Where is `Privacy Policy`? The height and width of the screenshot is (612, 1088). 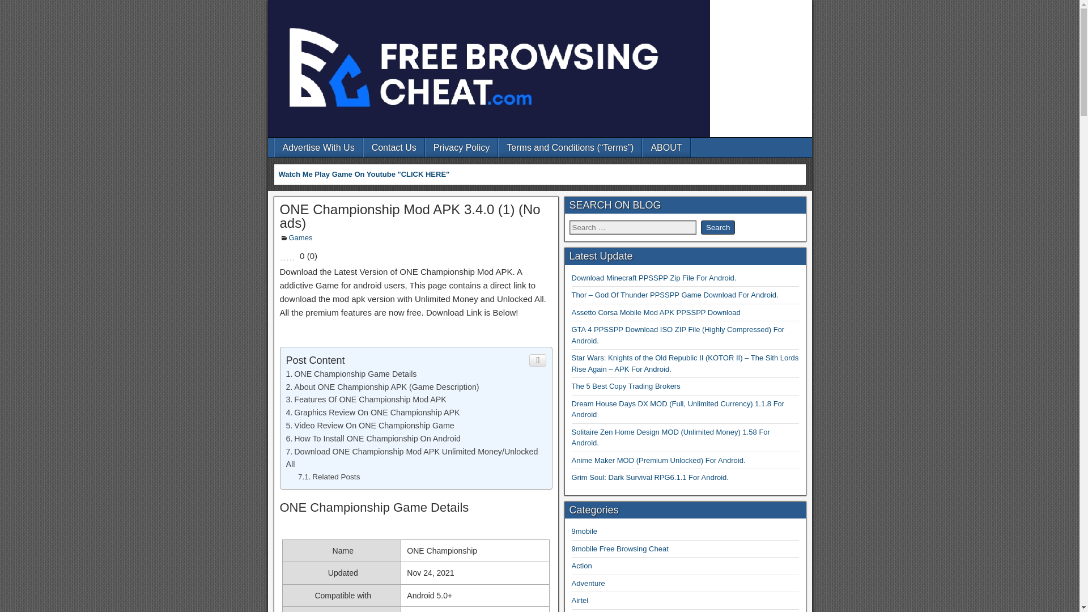 Privacy Policy is located at coordinates (461, 147).